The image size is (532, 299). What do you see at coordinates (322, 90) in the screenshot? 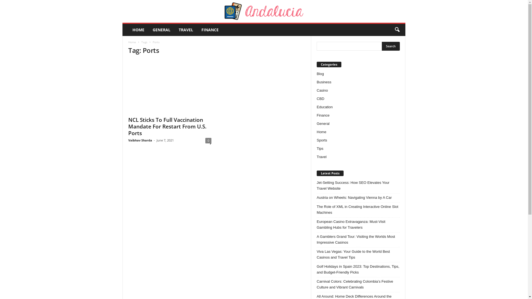
I see `Casino` at bounding box center [322, 90].